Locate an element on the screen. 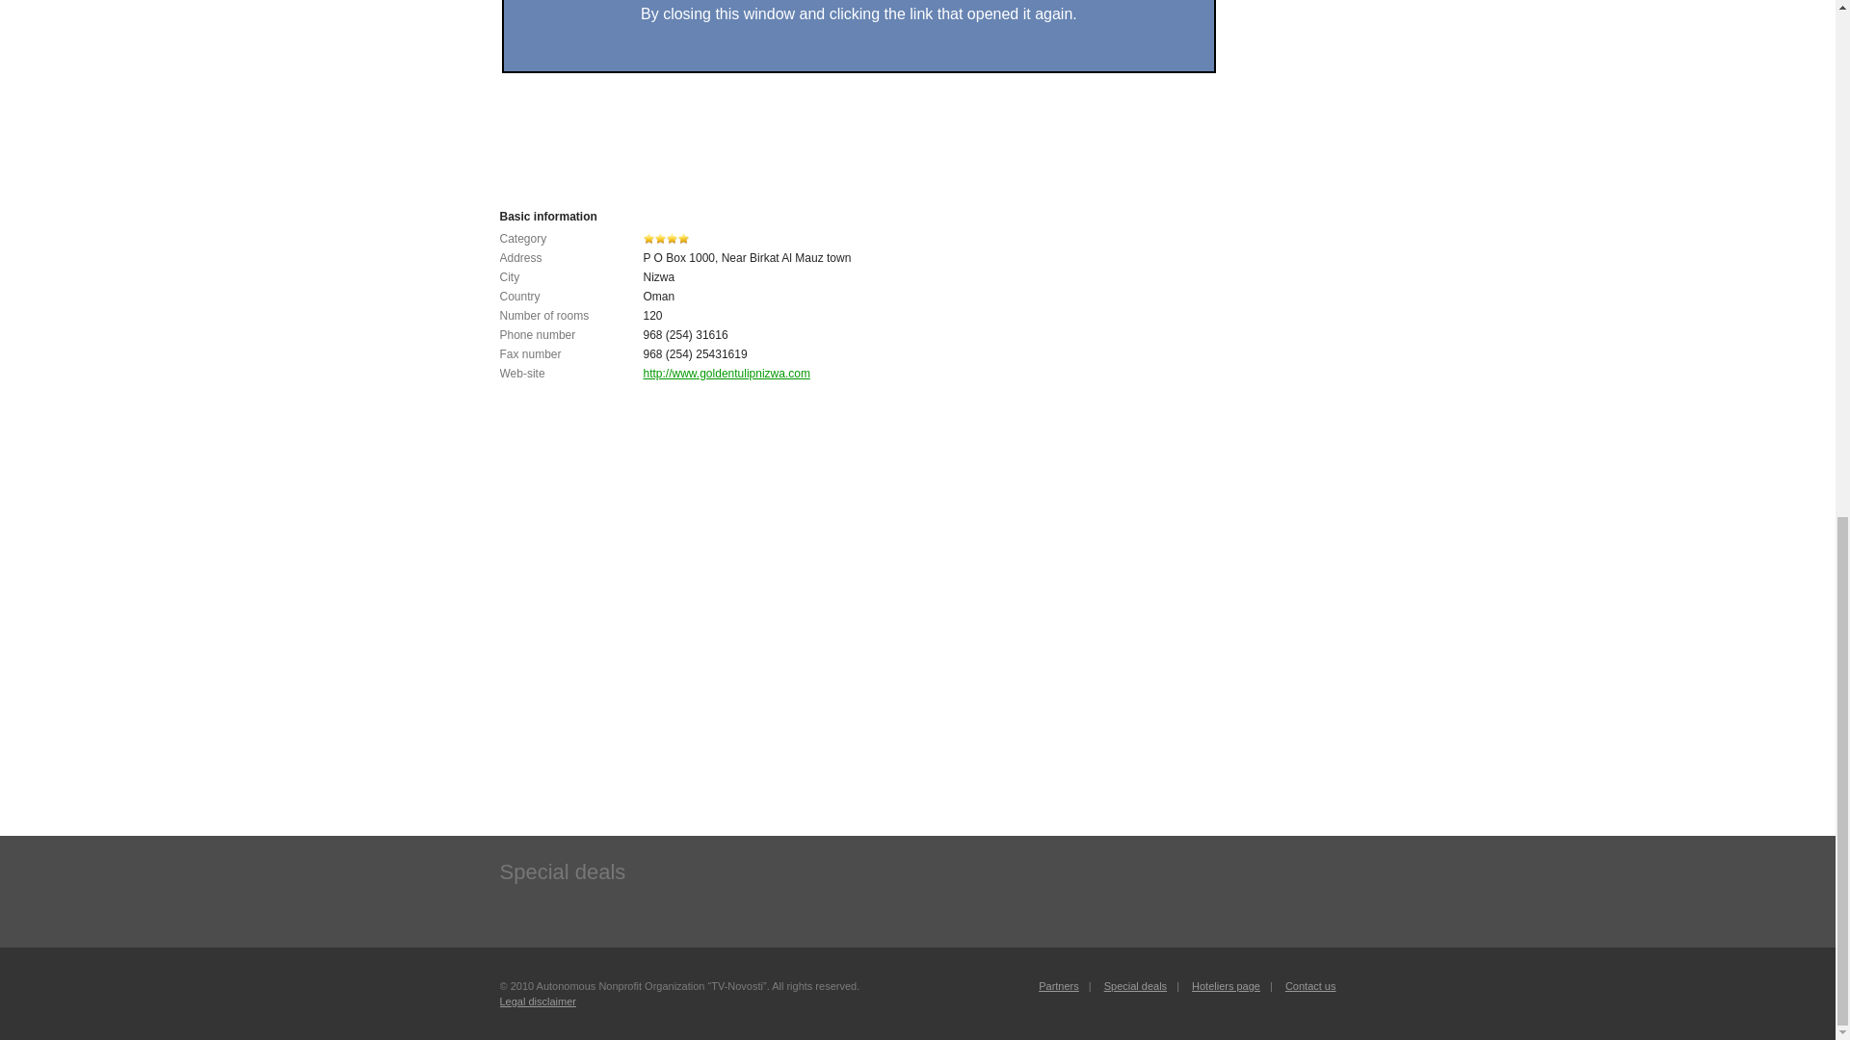 The image size is (1850, 1040). Legal disclaimer is located at coordinates (538, 1001).